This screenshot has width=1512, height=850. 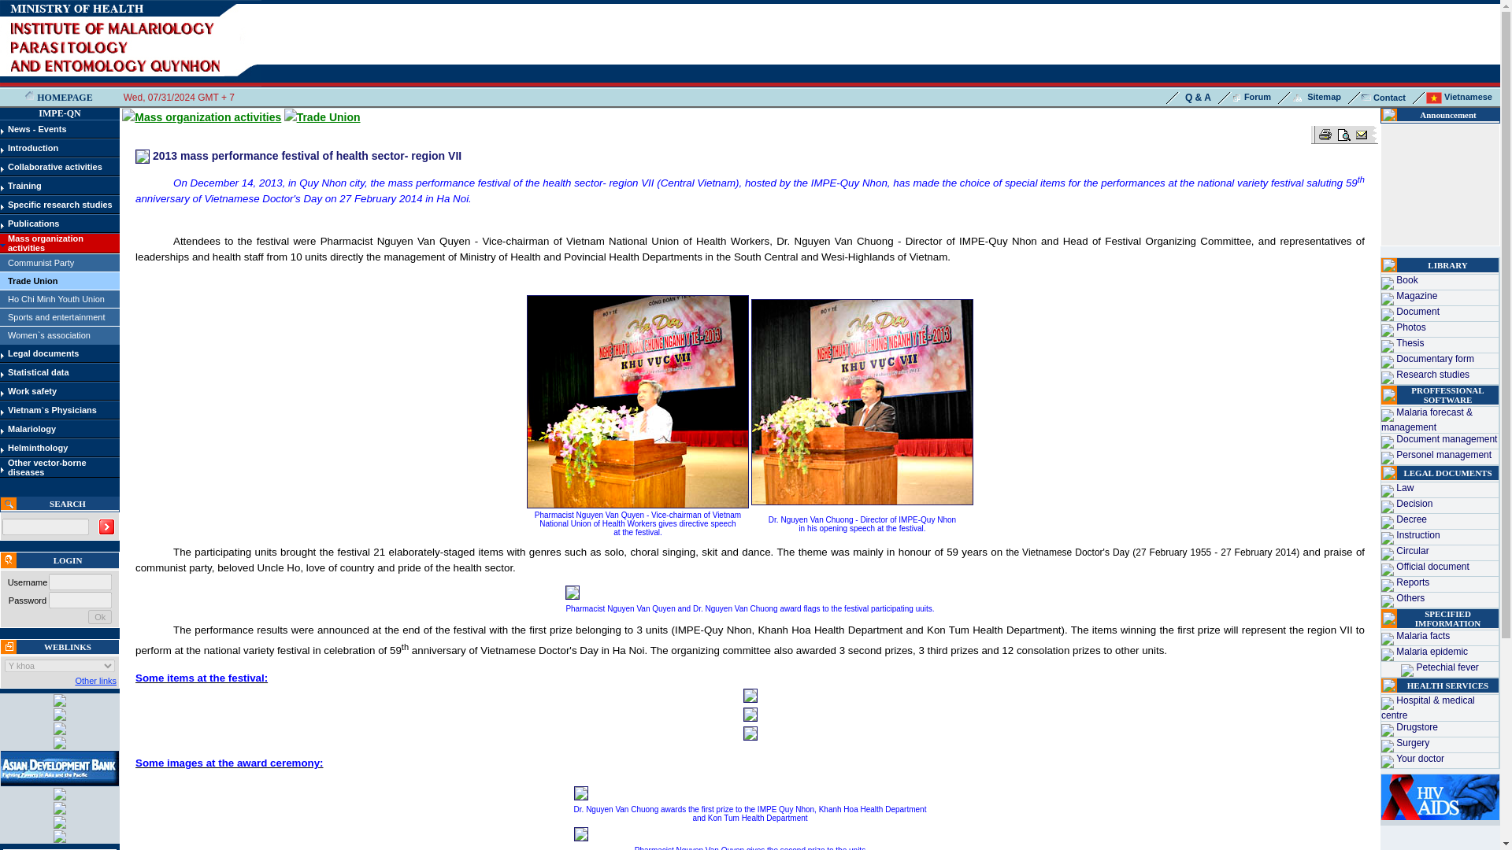 I want to click on Statistical data, so click(x=38, y=371).